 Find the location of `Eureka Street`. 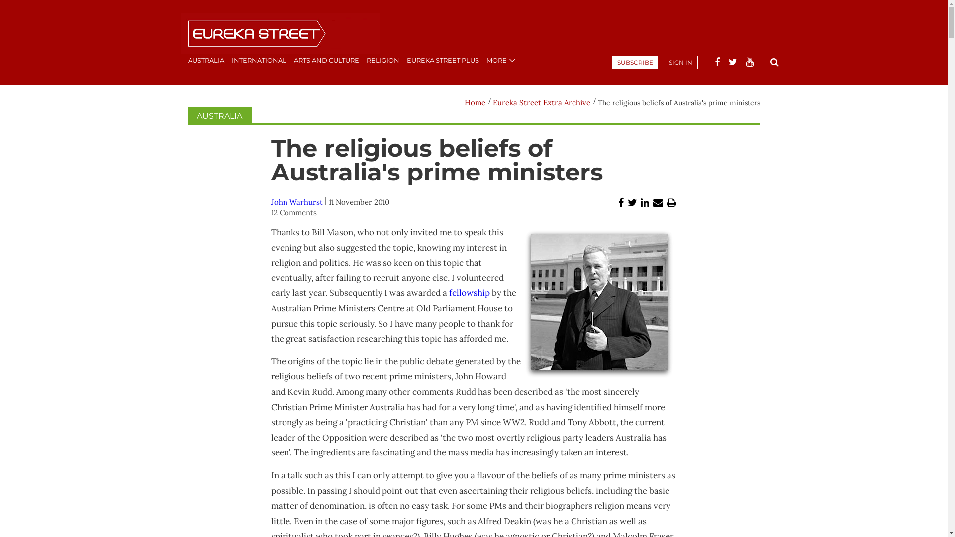

Eureka Street is located at coordinates (280, 35).